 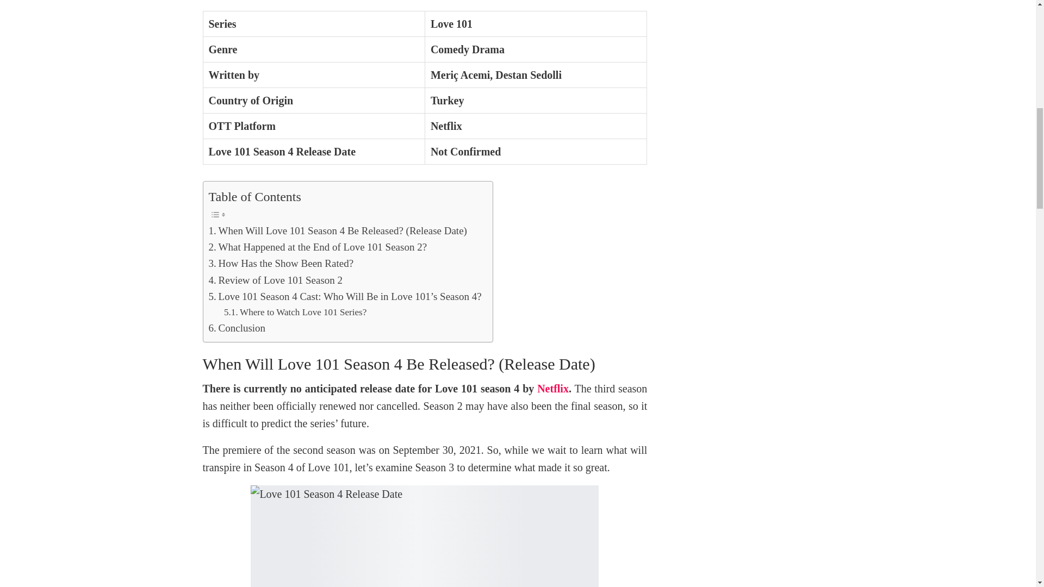 I want to click on Where to Watch Love 101 Series?, so click(x=295, y=312).